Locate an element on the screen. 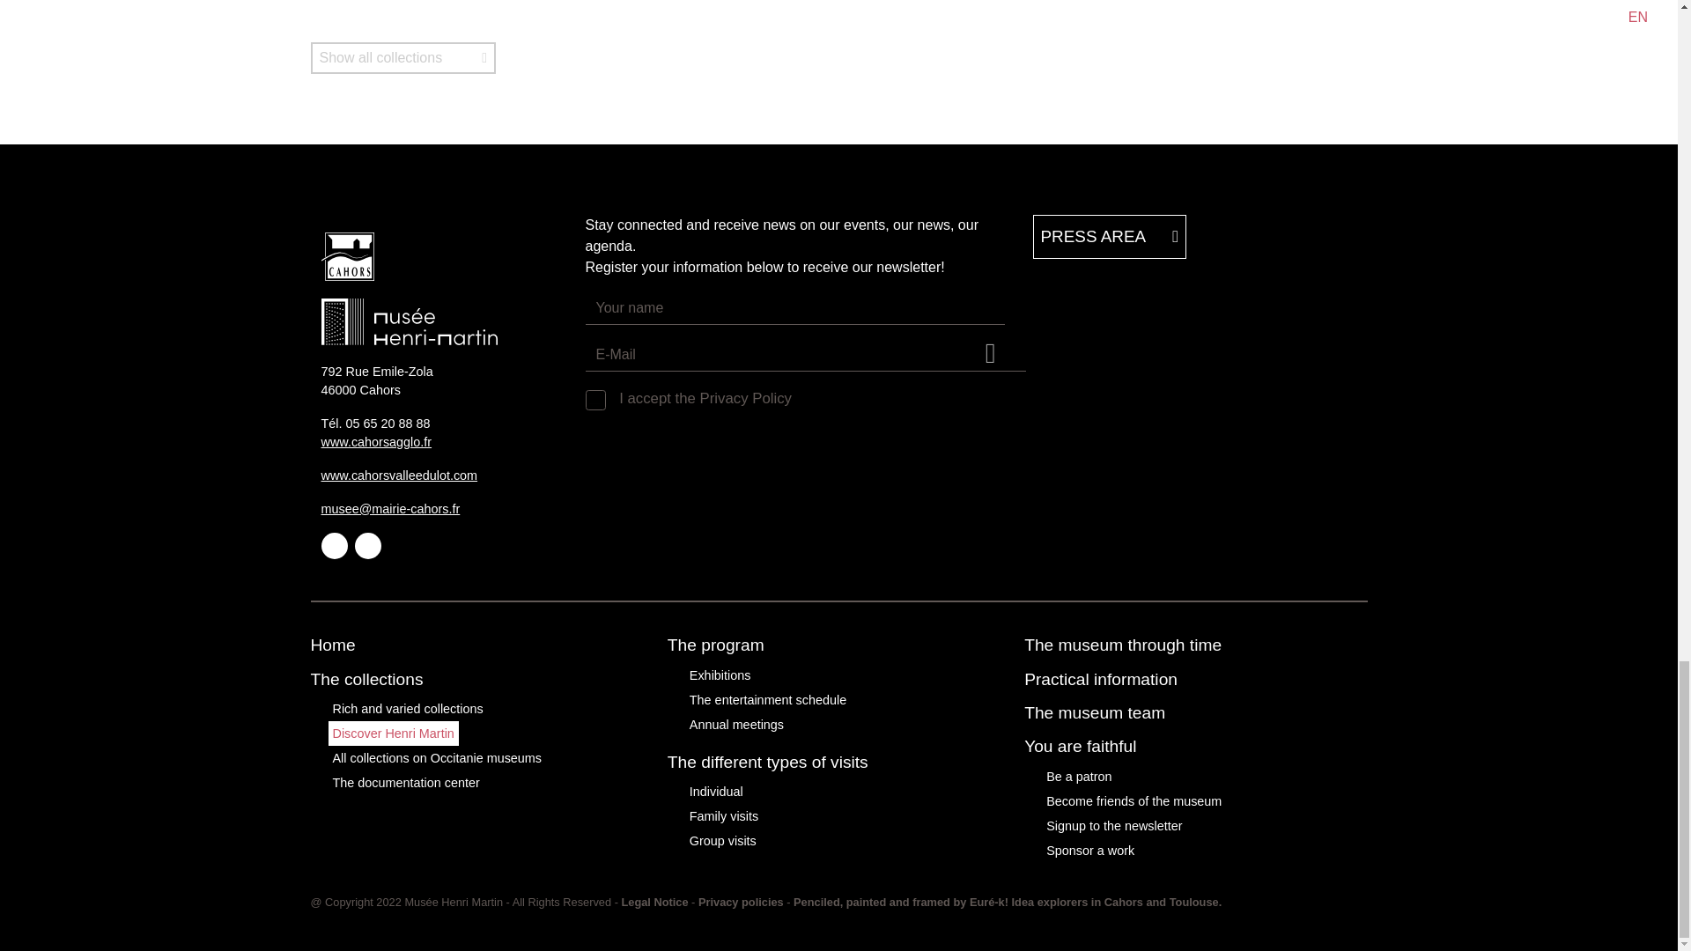 Image resolution: width=1691 pixels, height=951 pixels. Image is located at coordinates (442, 255).